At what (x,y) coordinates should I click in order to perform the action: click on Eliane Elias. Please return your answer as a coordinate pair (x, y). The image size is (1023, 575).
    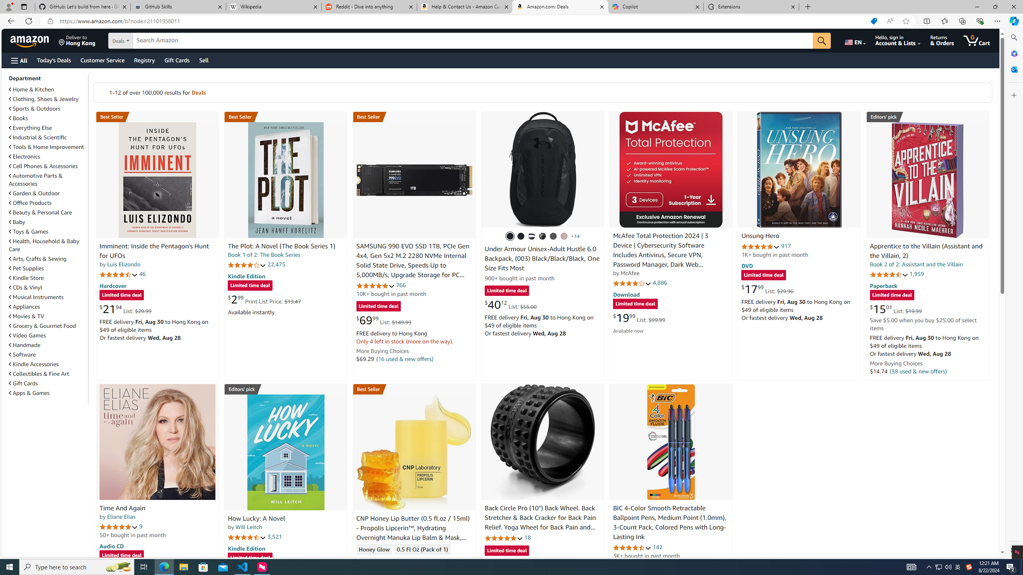
    Looking at the image, I should click on (121, 517).